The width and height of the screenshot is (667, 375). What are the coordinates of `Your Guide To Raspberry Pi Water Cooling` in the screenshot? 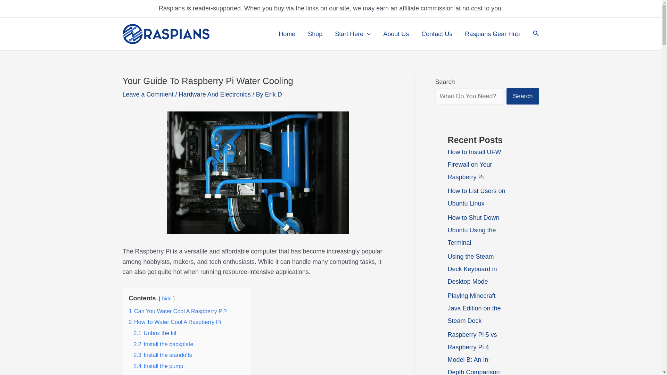 It's located at (258, 172).